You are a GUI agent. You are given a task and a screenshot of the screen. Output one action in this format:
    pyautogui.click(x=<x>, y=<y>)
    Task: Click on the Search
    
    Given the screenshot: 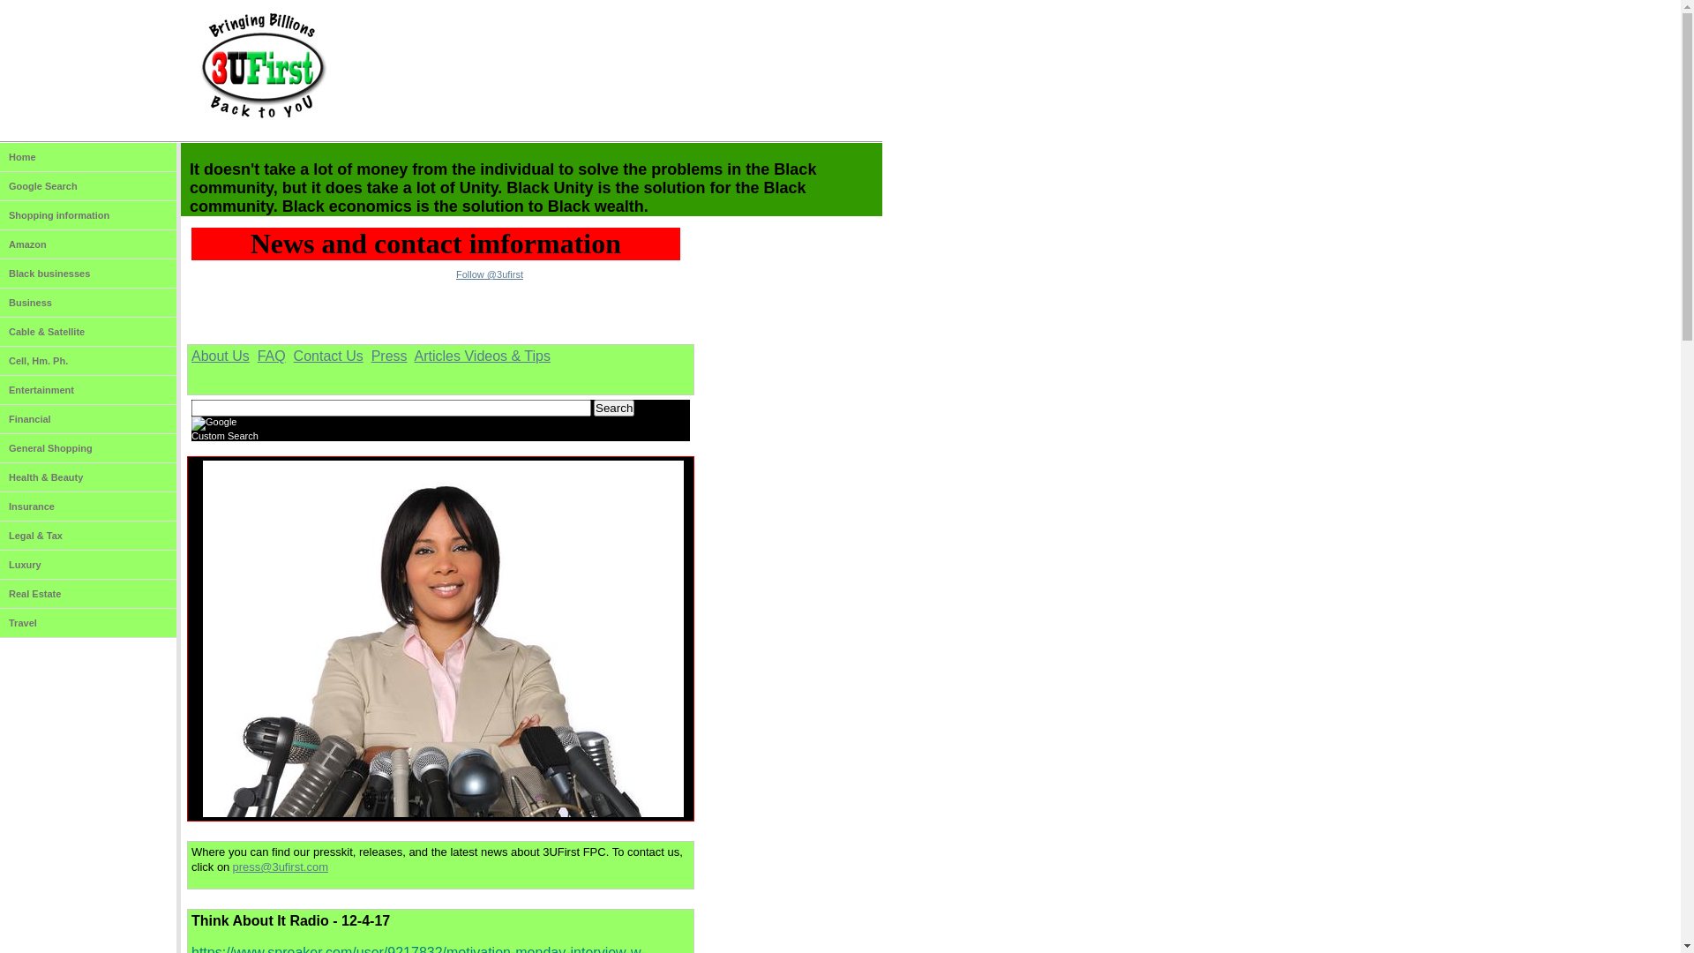 What is the action you would take?
    pyautogui.click(x=614, y=408)
    